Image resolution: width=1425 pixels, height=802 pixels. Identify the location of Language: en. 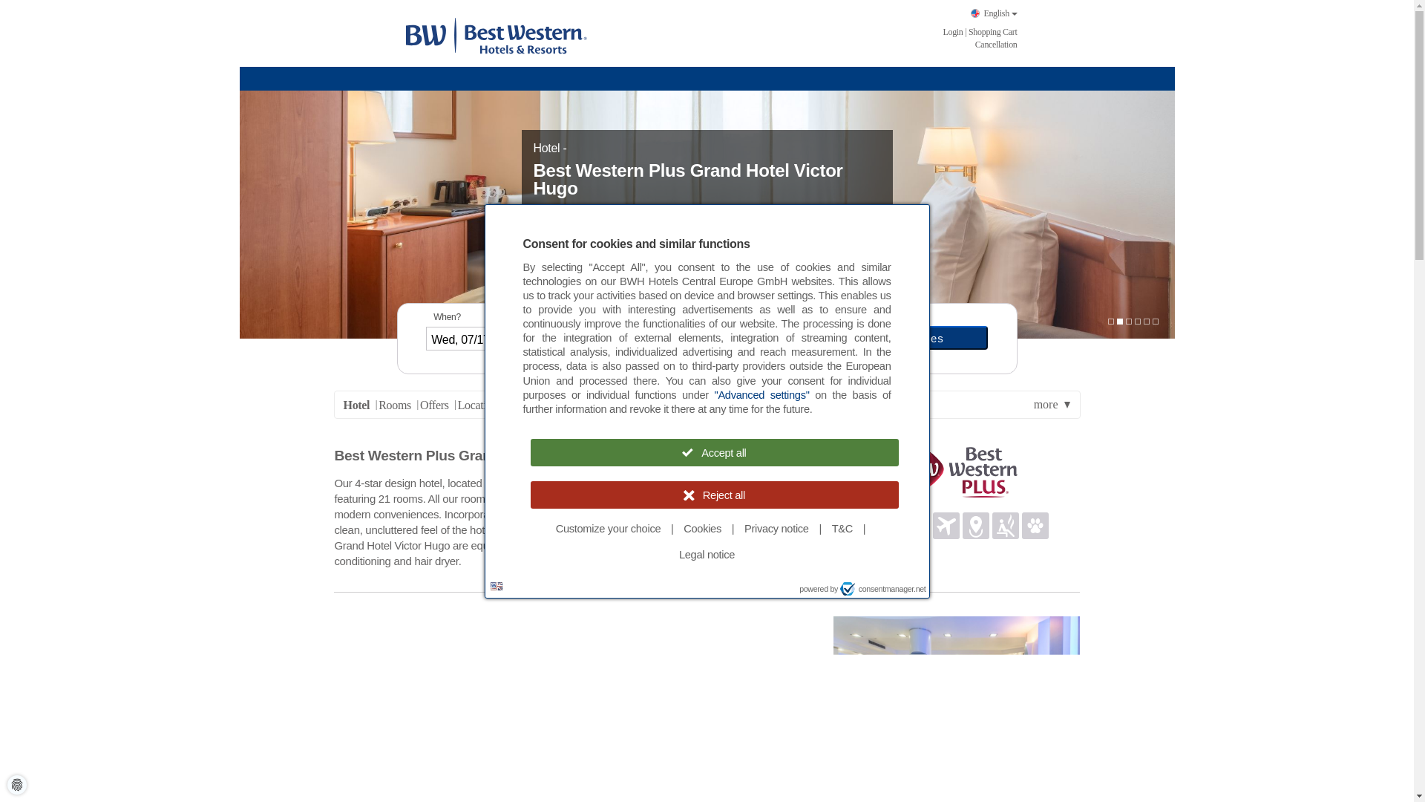
(496, 586).